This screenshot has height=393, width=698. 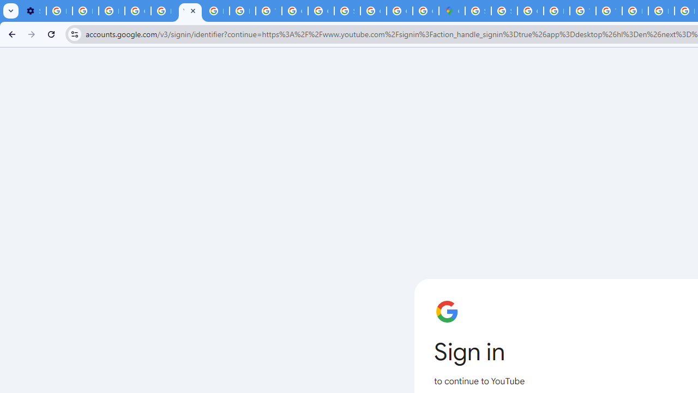 I want to click on Sign in - Google Accounts, so click(x=504, y=11).